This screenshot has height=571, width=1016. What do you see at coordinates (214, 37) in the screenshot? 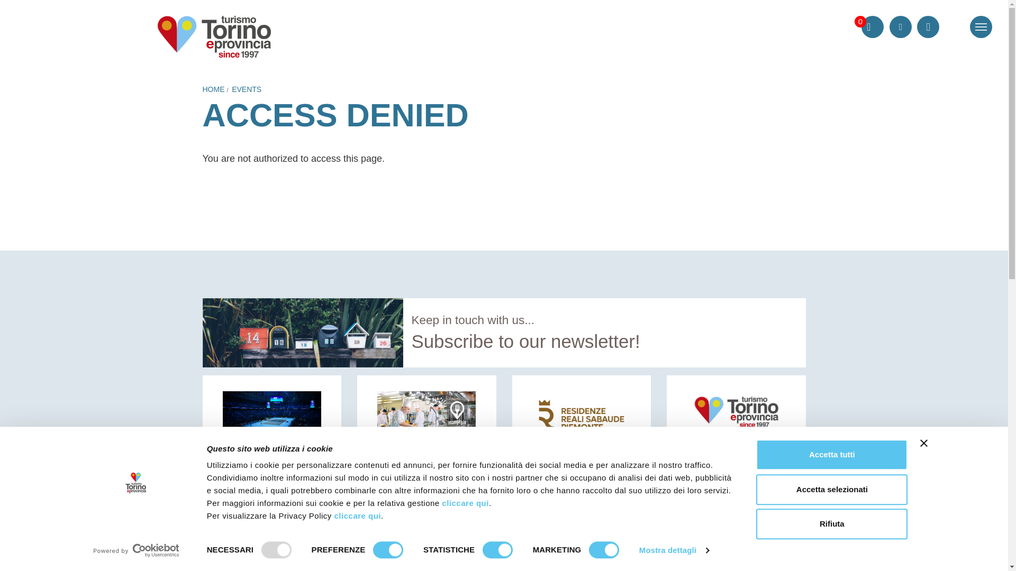
I see `Home` at bounding box center [214, 37].